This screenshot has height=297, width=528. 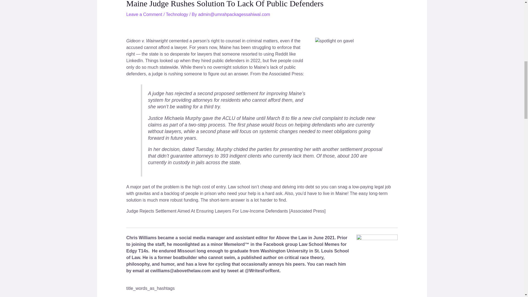 What do you see at coordinates (144, 14) in the screenshot?
I see `Leave a Comment` at bounding box center [144, 14].